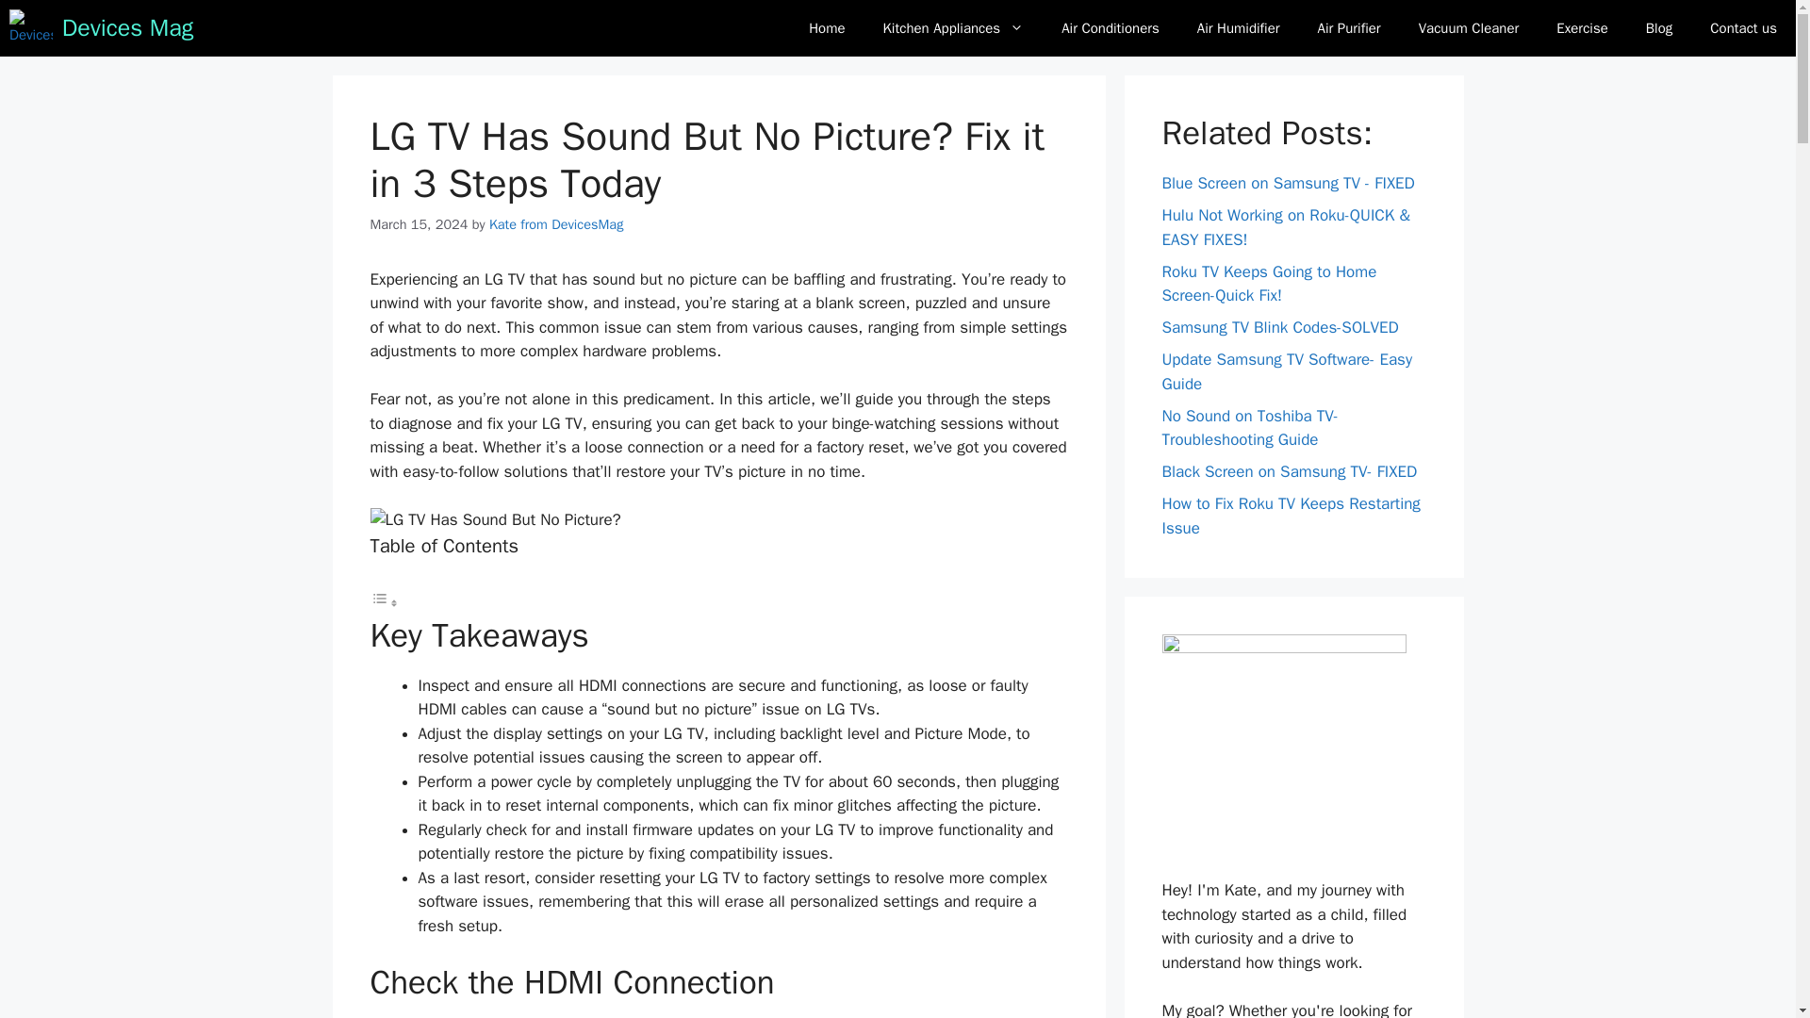  Describe the element at coordinates (1469, 28) in the screenshot. I see `Vacuum Cleaner` at that location.